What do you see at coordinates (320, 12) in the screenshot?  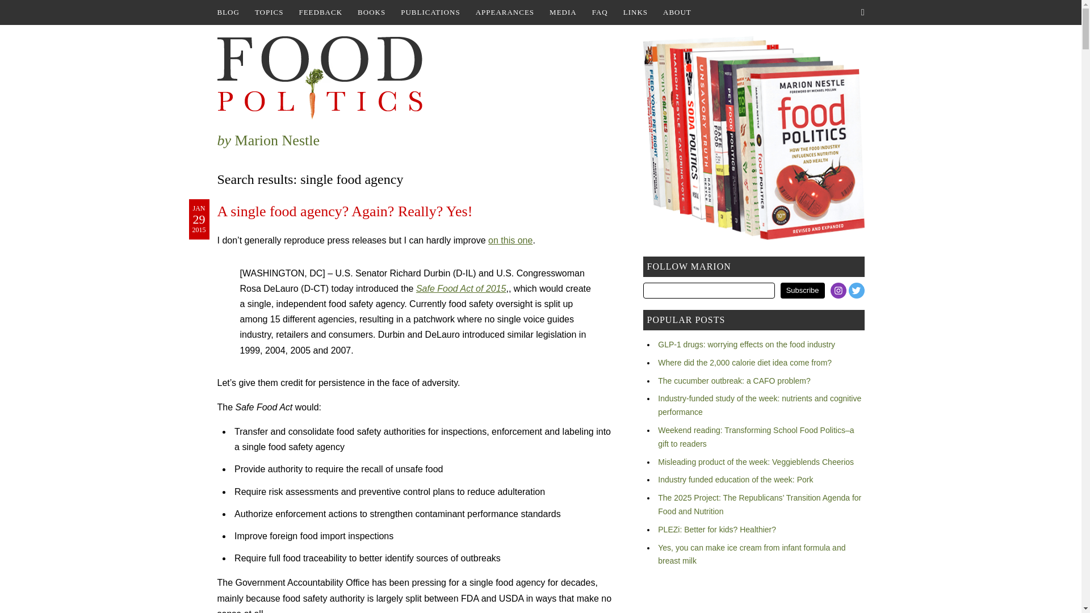 I see `FEEDBACK` at bounding box center [320, 12].